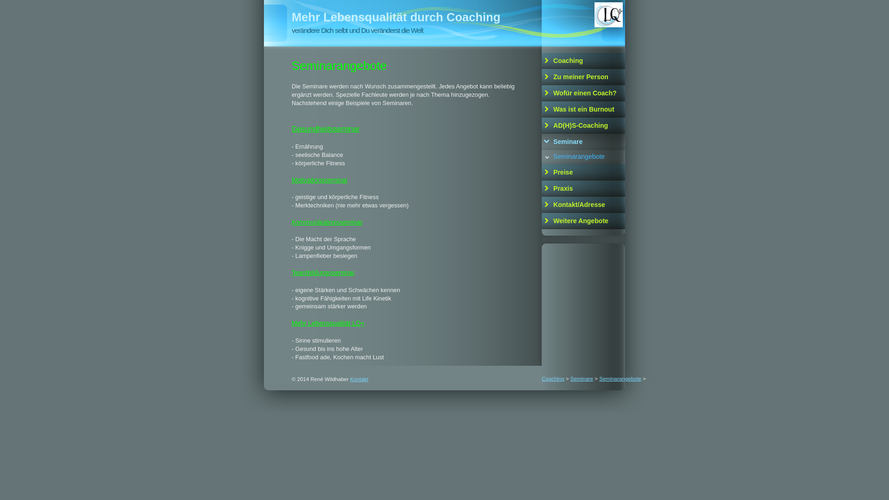 This screenshot has height=500, width=889. I want to click on Kontakt, so click(359, 379).